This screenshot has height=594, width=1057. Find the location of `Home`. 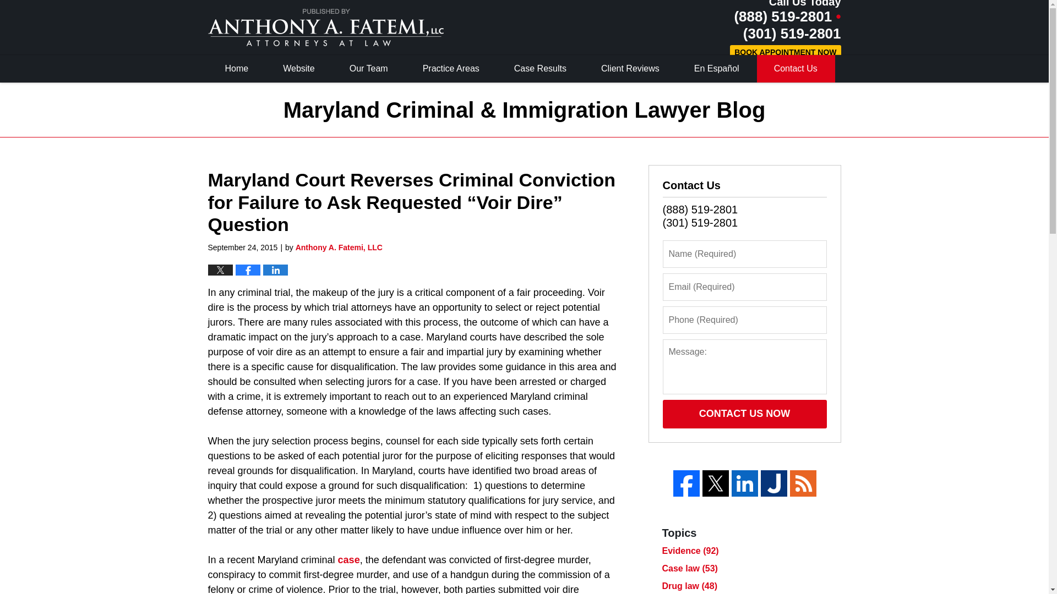

Home is located at coordinates (237, 69).